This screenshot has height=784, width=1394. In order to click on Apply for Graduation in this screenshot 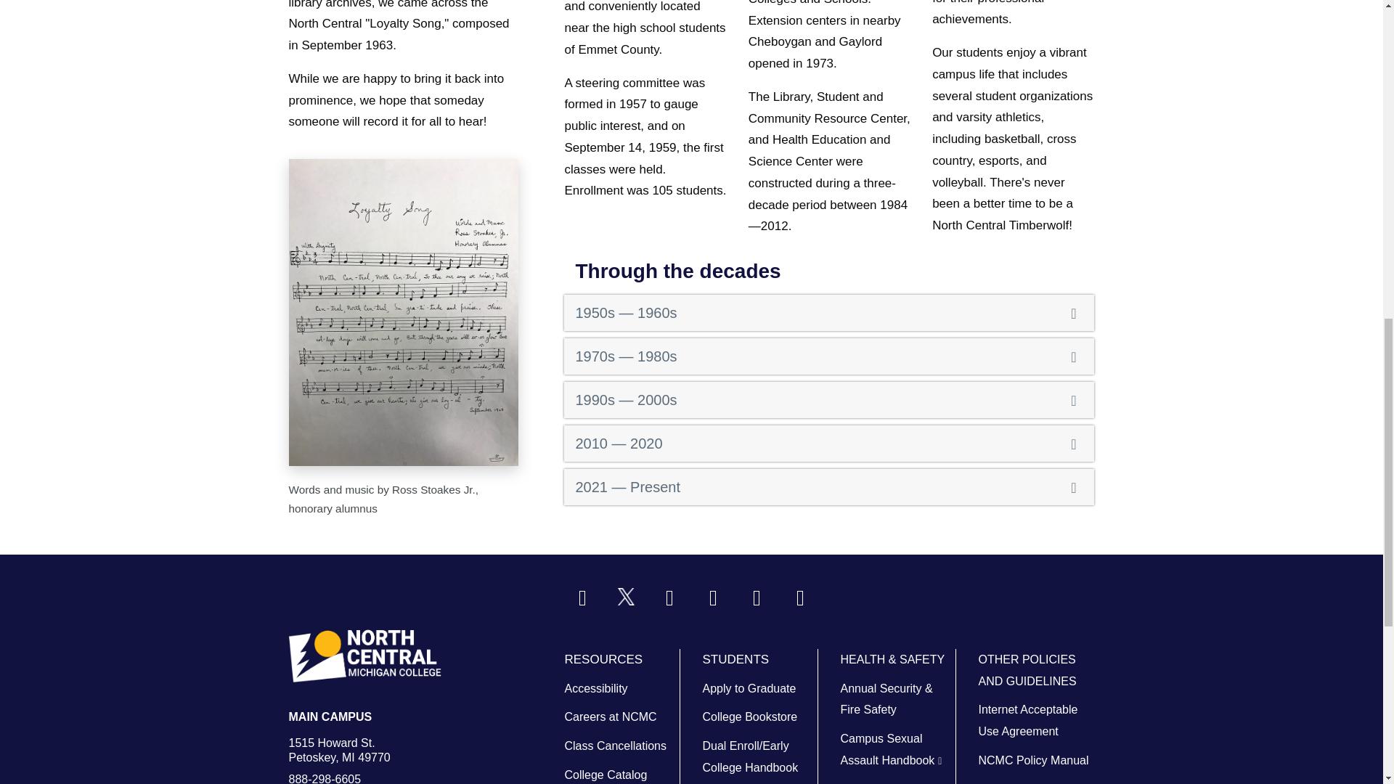, I will do `click(749, 688)`.